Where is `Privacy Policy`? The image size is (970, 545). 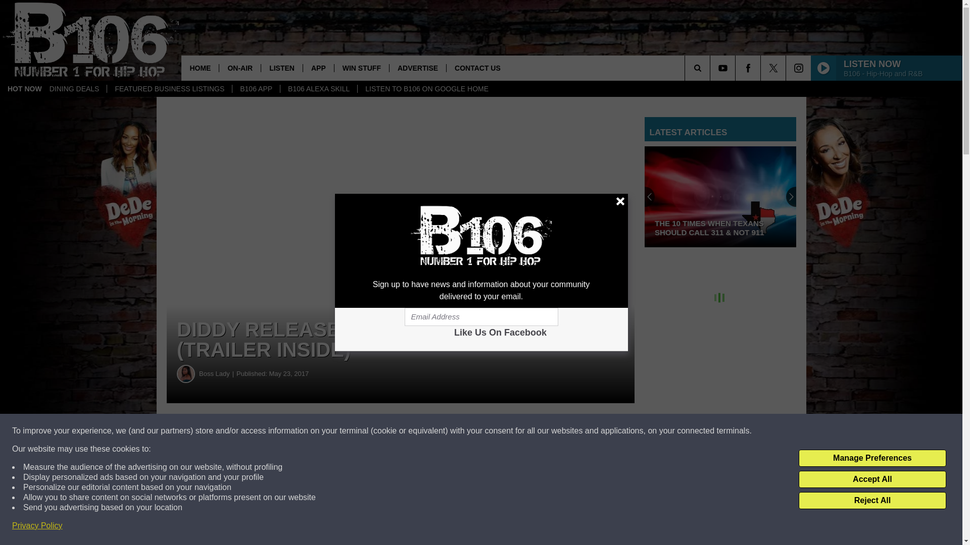 Privacy Policy is located at coordinates (37, 526).